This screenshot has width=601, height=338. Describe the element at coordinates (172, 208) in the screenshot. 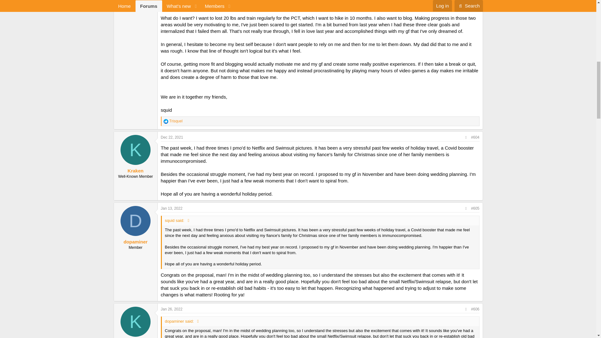

I see `Jan 13, 2022 at 1:31 AM` at that location.